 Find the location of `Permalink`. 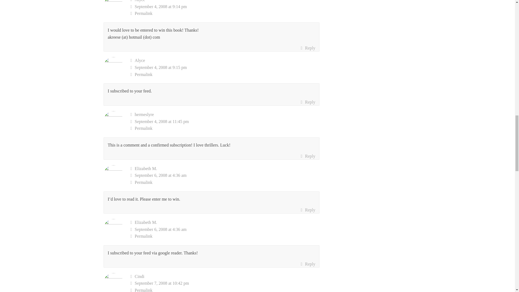

Permalink is located at coordinates (225, 75).